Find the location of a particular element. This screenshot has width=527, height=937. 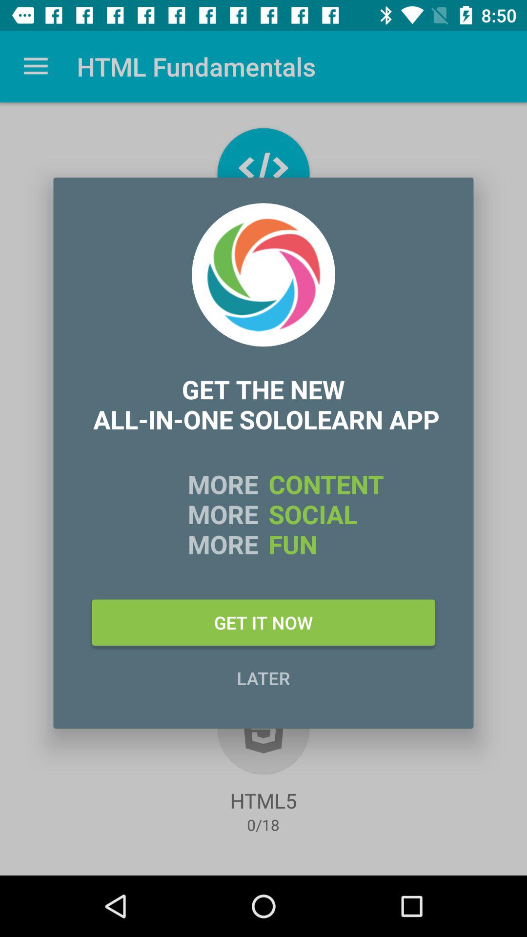

click later icon is located at coordinates (263, 678).